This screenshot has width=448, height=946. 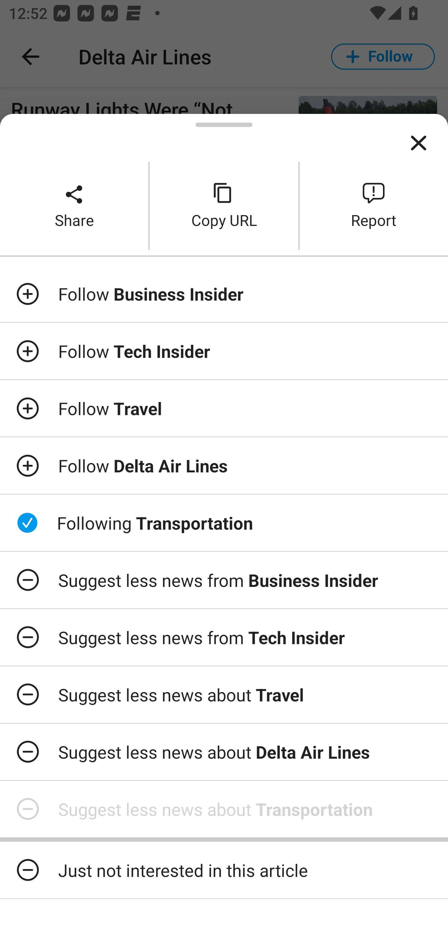 I want to click on Follow Business Insider, so click(x=224, y=294).